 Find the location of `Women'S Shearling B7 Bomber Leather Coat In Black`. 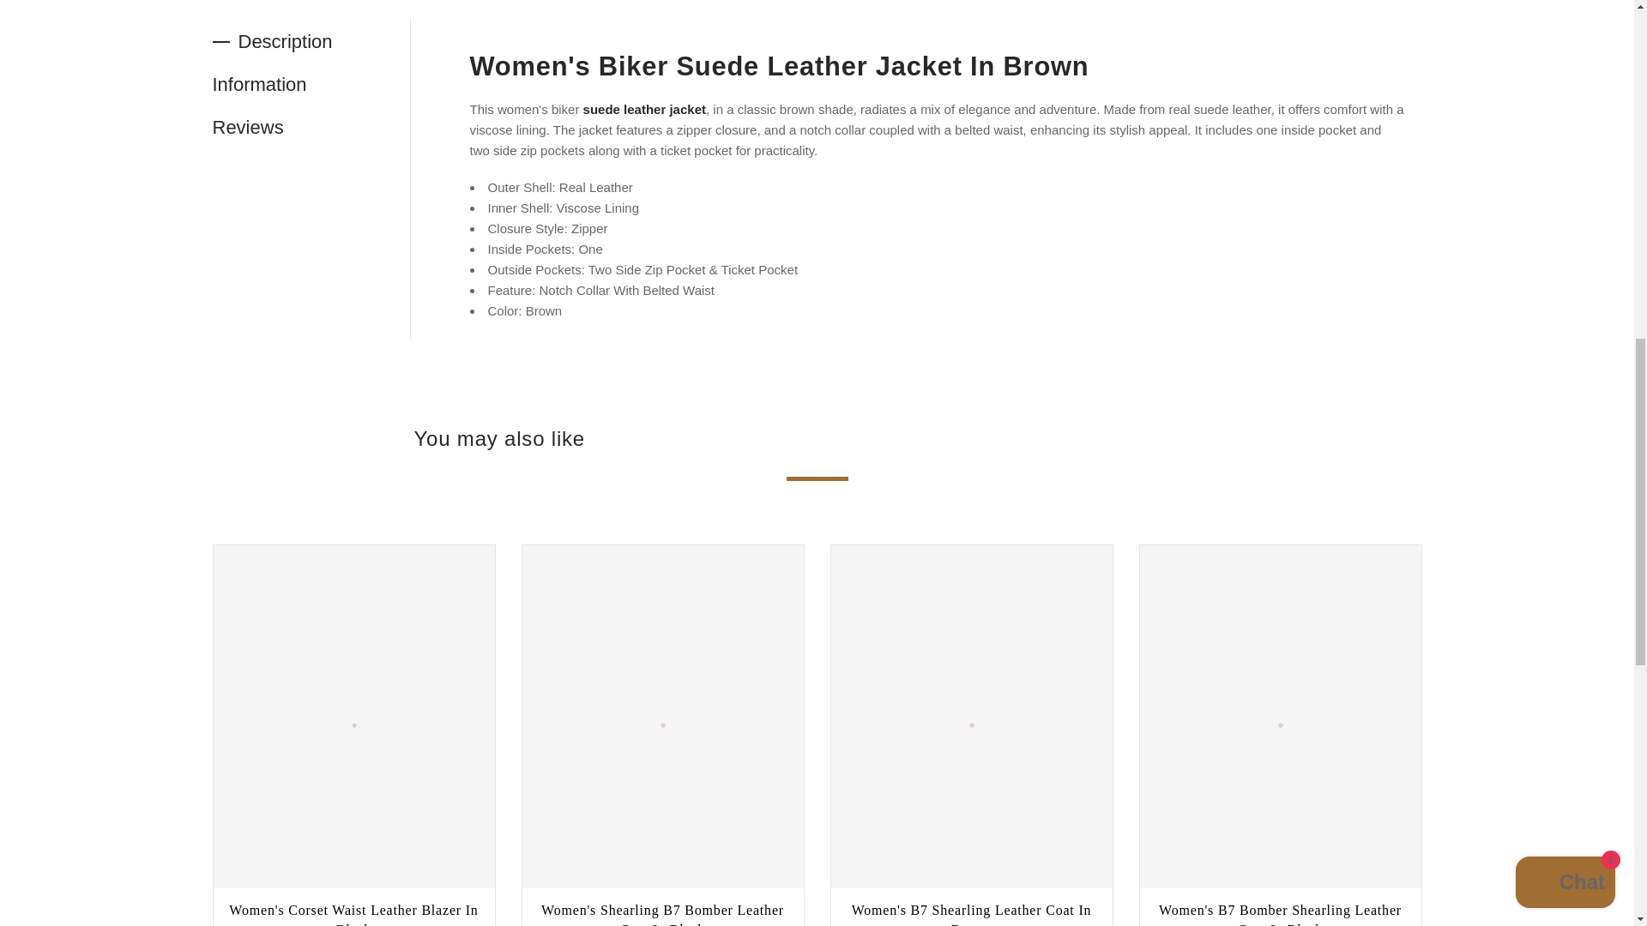

Women'S Shearling B7 Bomber Leather Coat In Black is located at coordinates (662, 914).